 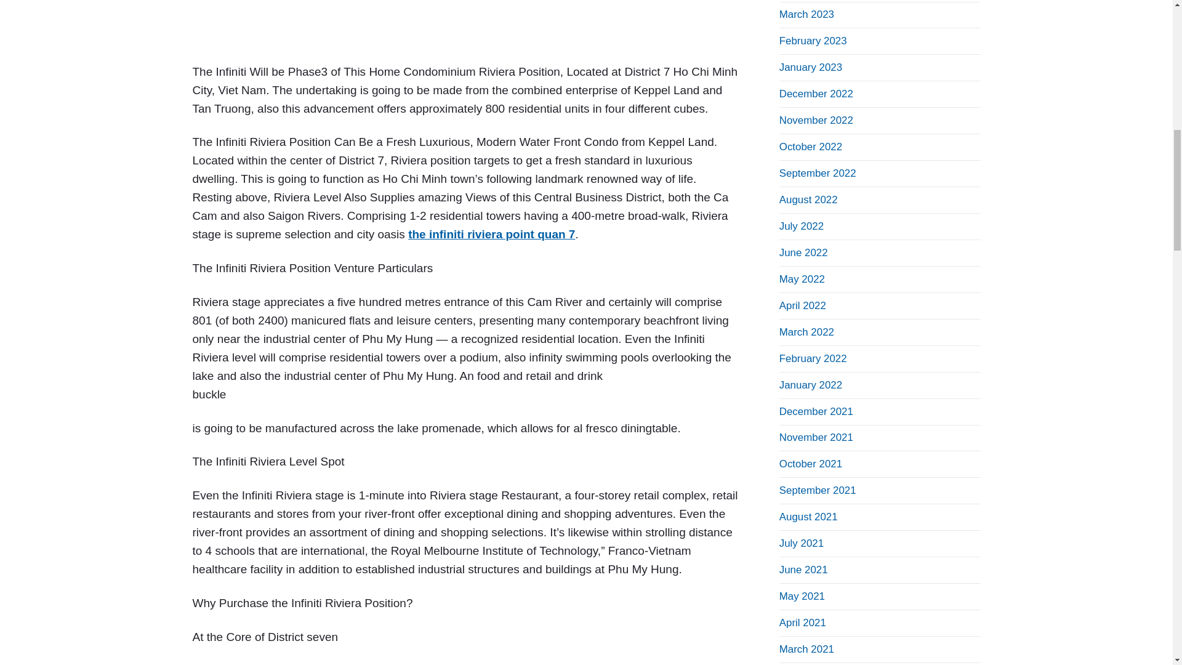 I want to click on July 2022, so click(x=802, y=225).